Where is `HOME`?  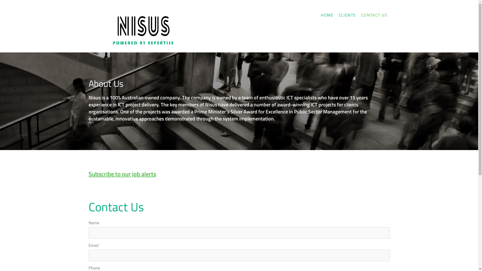
HOME is located at coordinates (327, 15).